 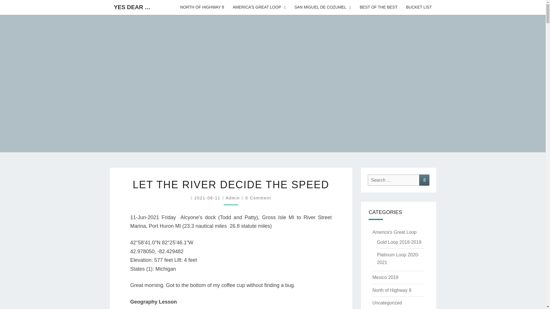 I want to click on SAN MIGUEL DE COZUMEL, so click(x=323, y=7).